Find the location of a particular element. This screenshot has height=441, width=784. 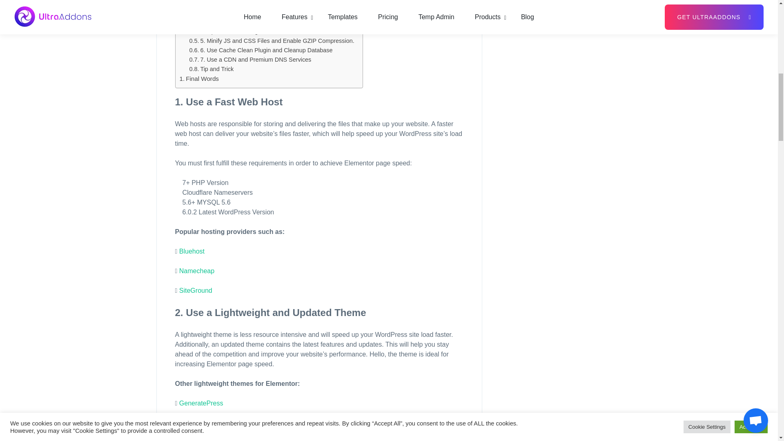

Astra is located at coordinates (186, 423).